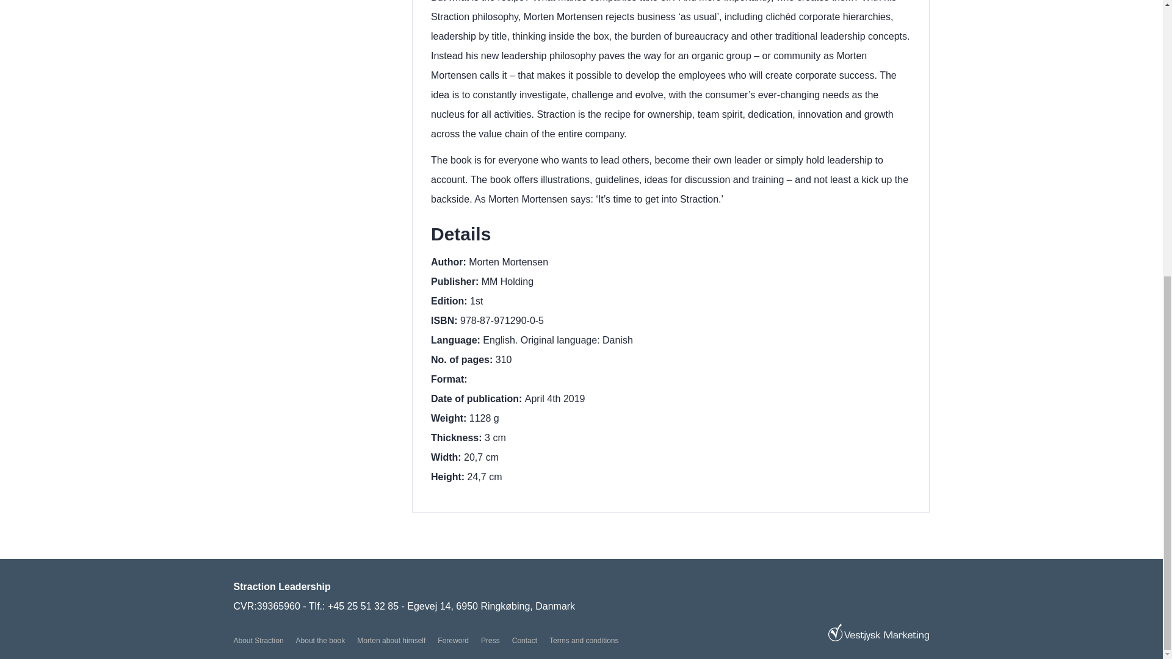 The image size is (1172, 659). What do you see at coordinates (584, 641) in the screenshot?
I see `Terms and conditions` at bounding box center [584, 641].